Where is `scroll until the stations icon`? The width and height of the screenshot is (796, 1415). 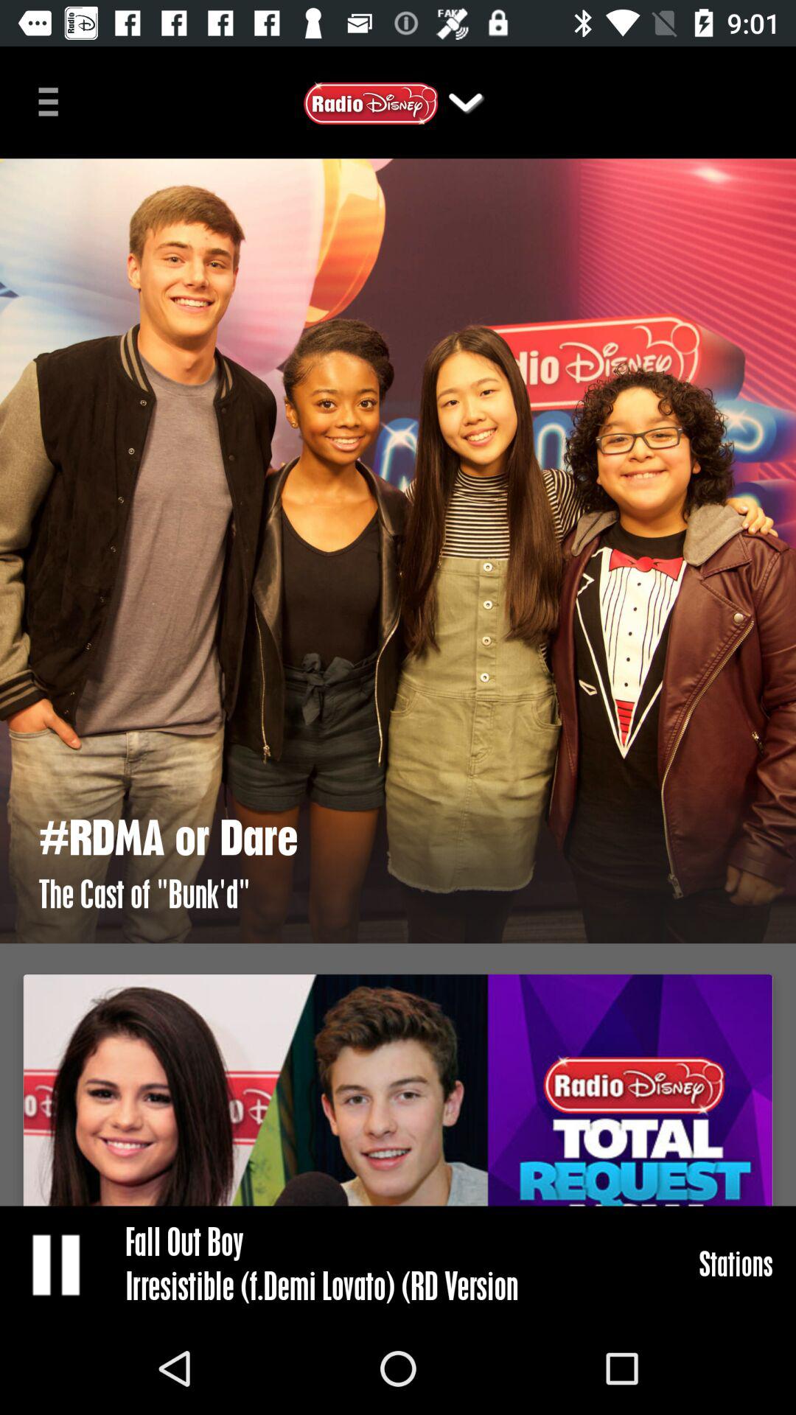 scroll until the stations icon is located at coordinates (736, 1263).